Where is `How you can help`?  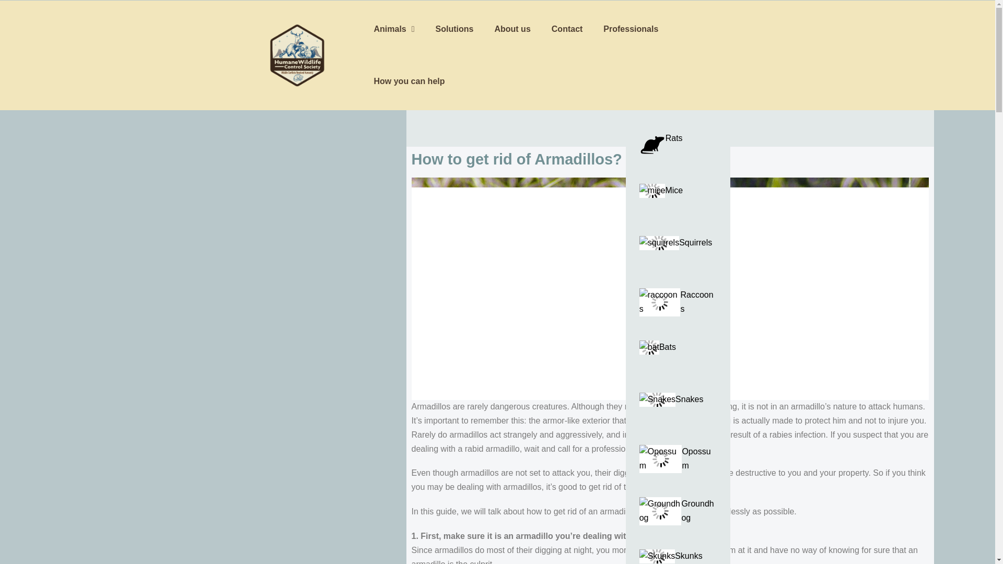 How you can help is located at coordinates (409, 81).